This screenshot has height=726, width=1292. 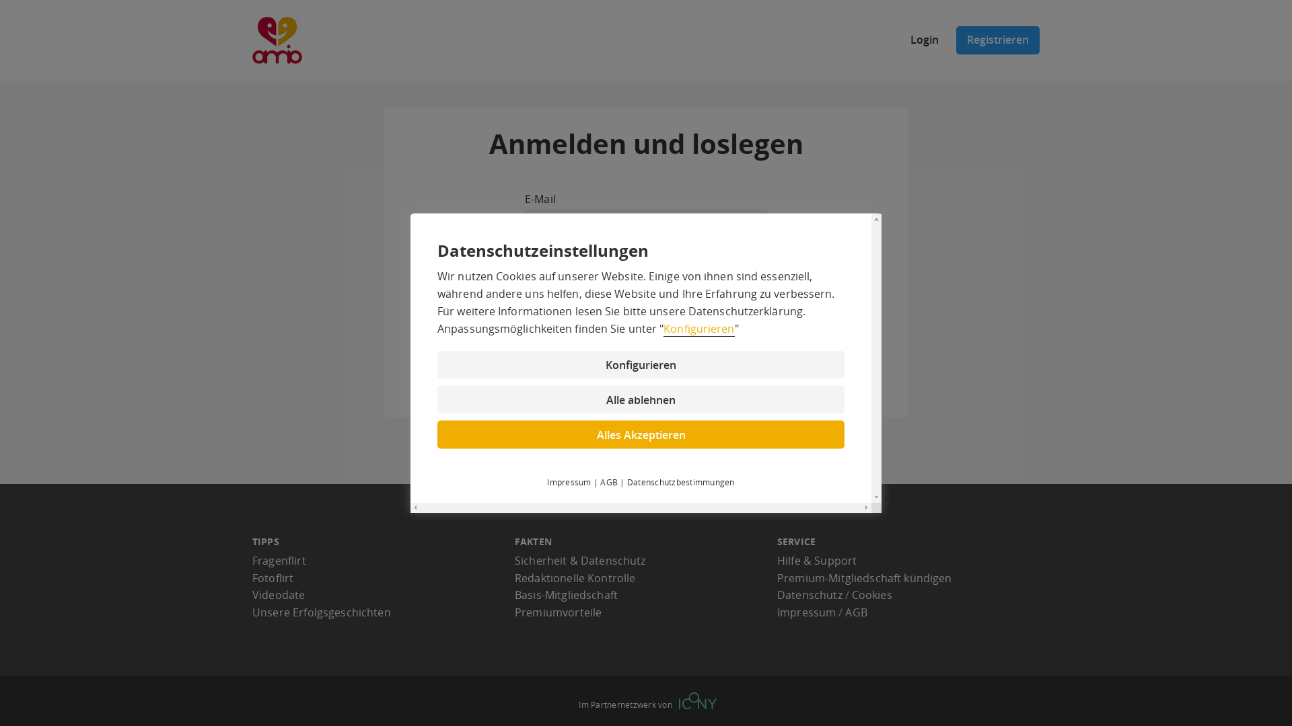 I want to click on Fotoflirt, so click(x=273, y=578).